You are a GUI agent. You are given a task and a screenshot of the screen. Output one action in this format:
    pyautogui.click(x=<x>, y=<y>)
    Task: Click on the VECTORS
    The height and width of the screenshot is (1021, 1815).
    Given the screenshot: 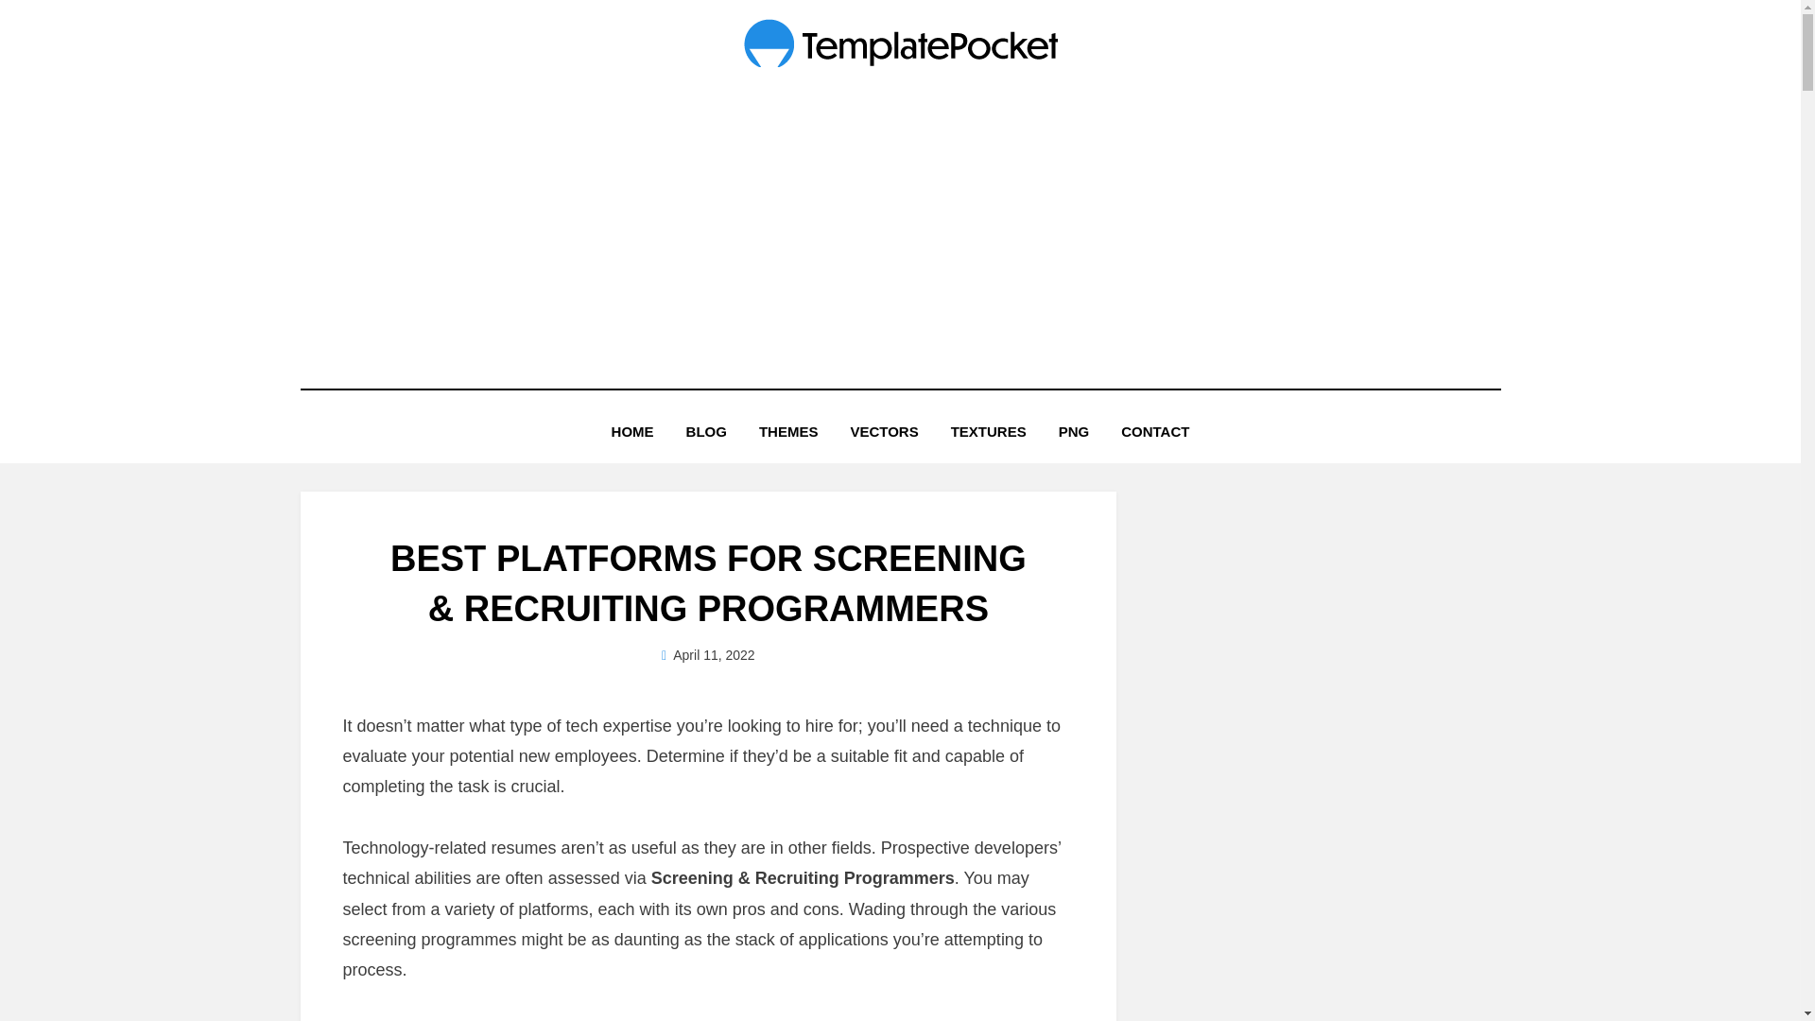 What is the action you would take?
    pyautogui.click(x=883, y=431)
    